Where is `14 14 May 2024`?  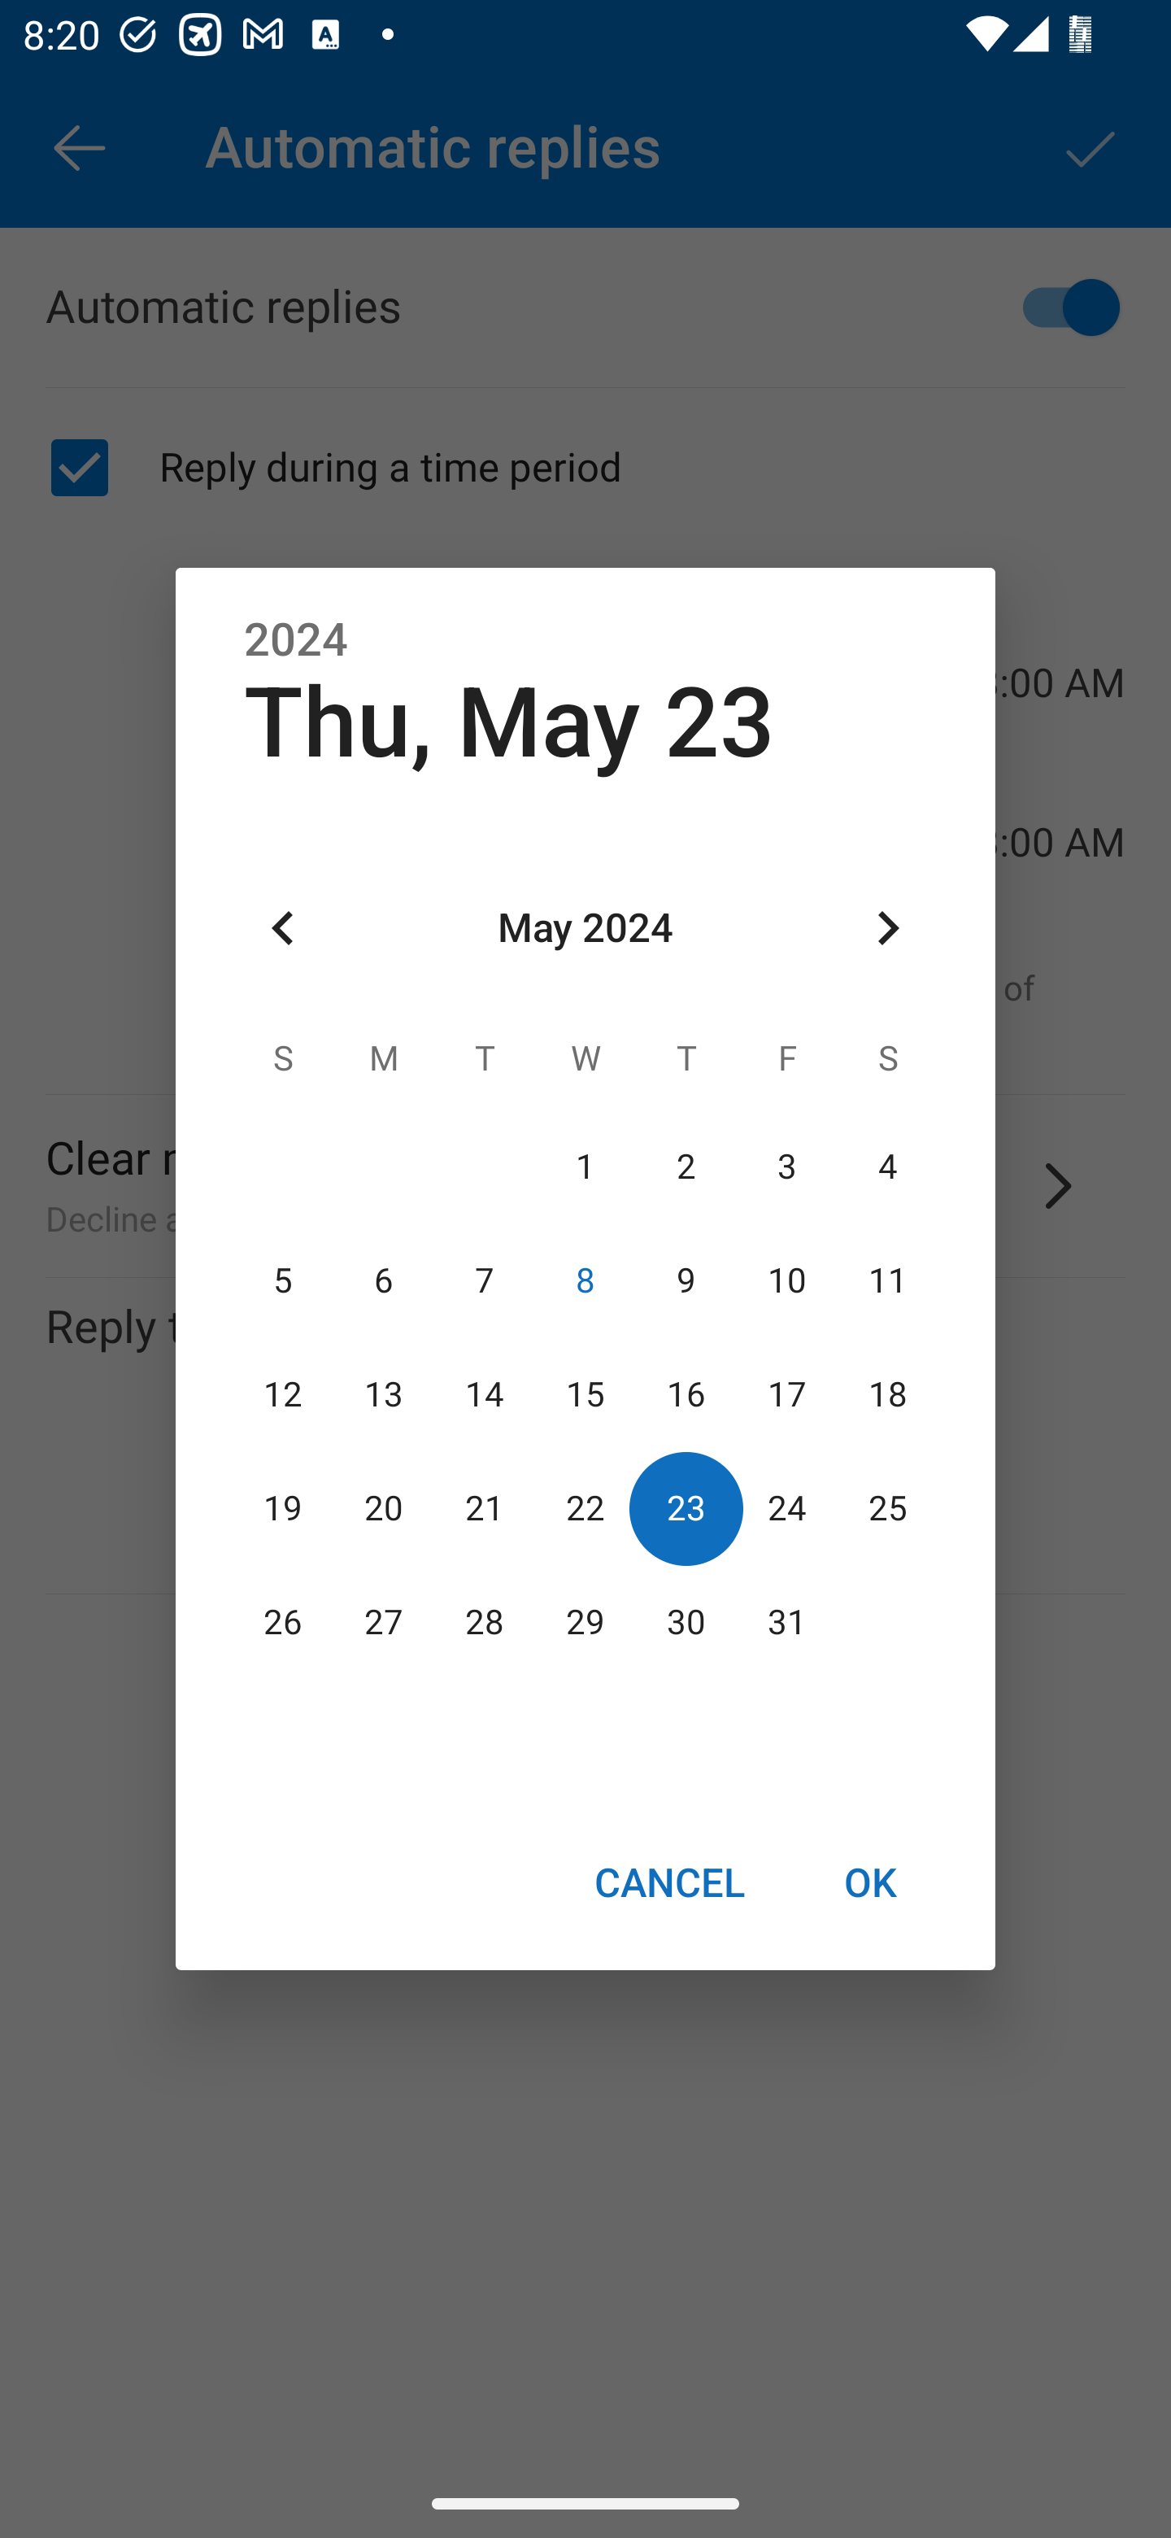
14 14 May 2024 is located at coordinates (485, 1394).